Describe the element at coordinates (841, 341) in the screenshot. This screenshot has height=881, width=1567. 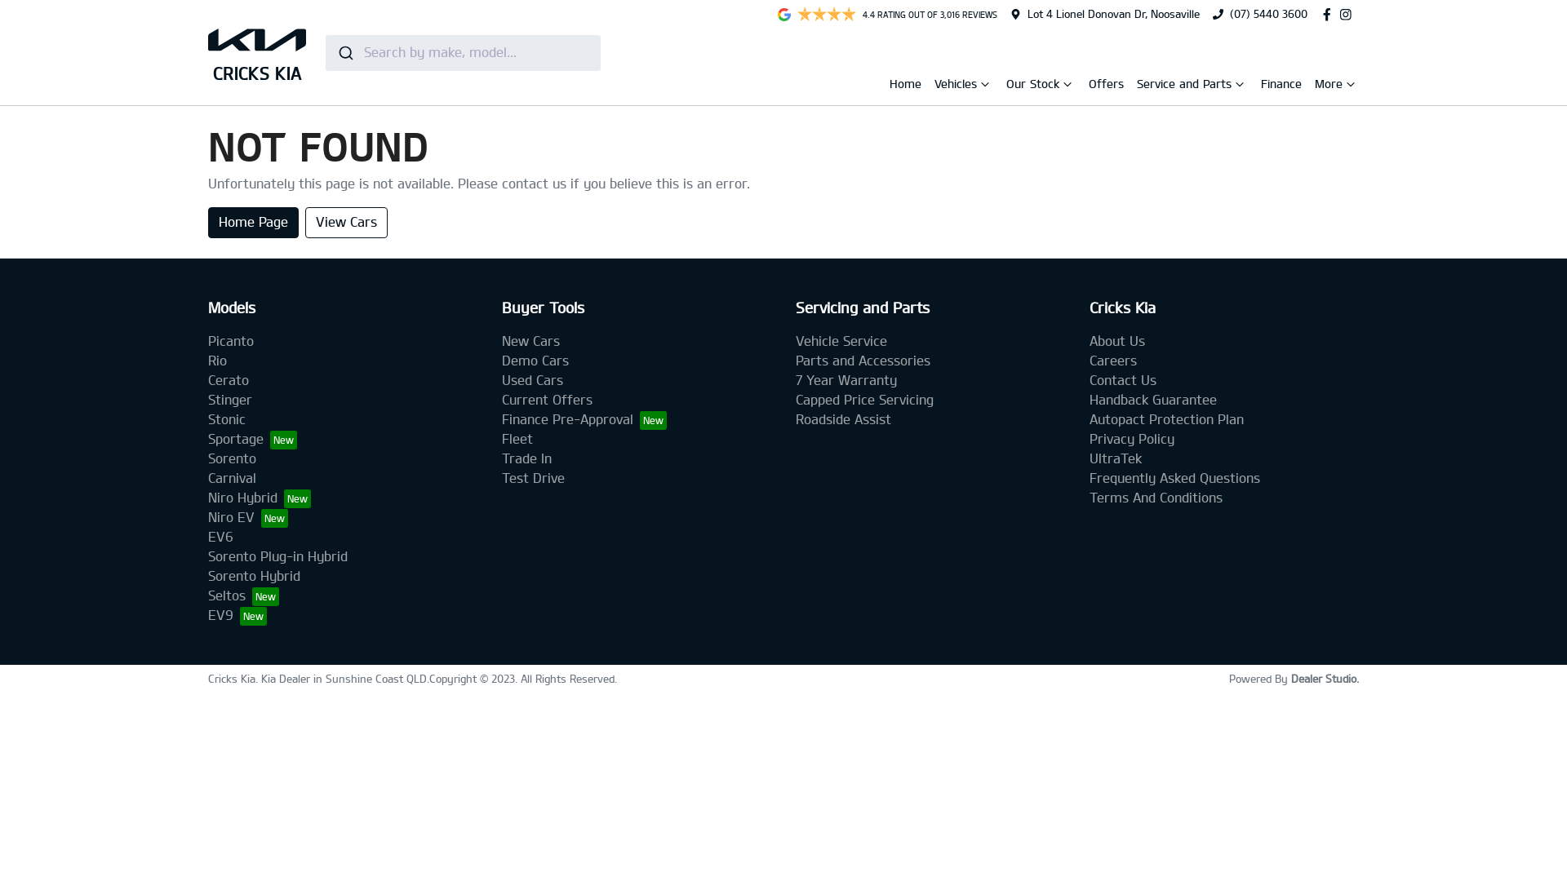
I see `Vehicle Service` at that location.